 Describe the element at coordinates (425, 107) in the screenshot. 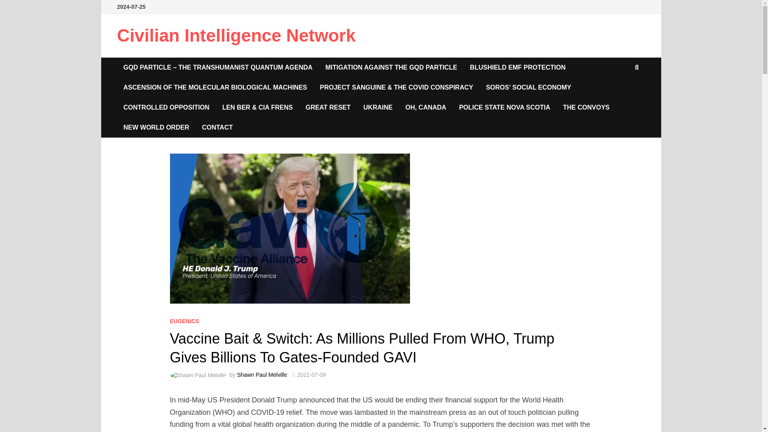

I see `OH, CANADA` at that location.